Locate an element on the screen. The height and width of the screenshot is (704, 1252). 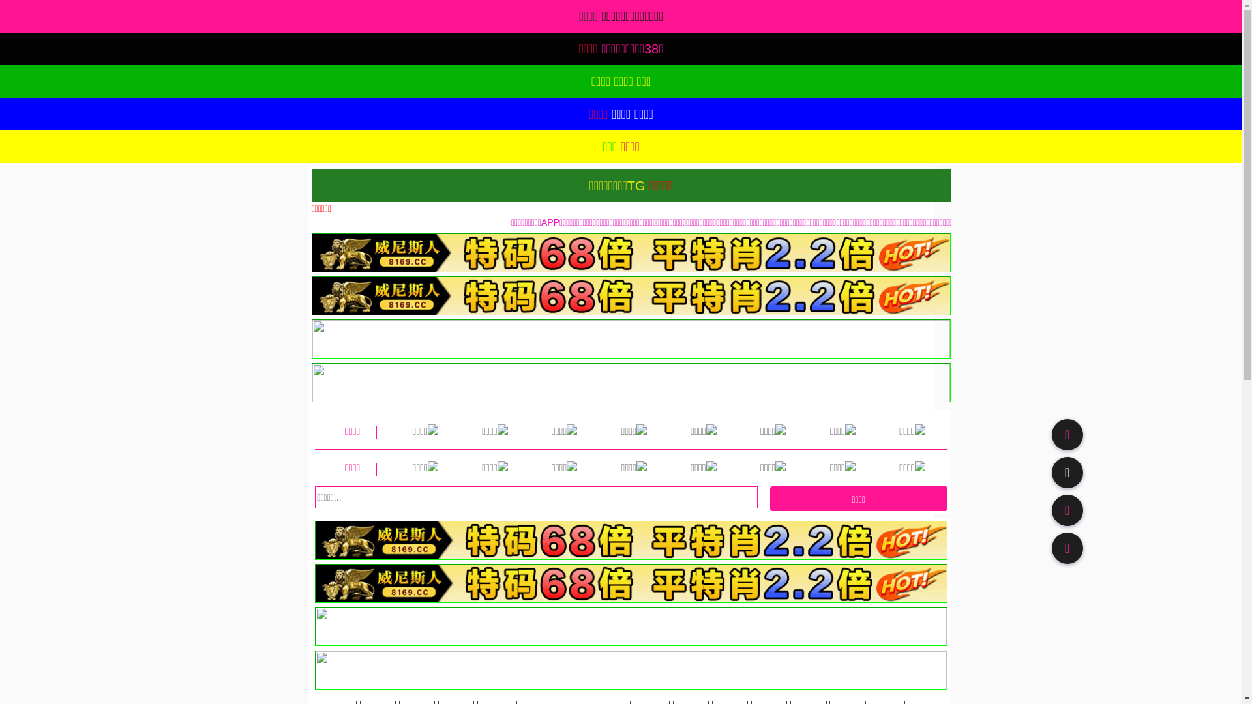
91TV is located at coordinates (1067, 510).